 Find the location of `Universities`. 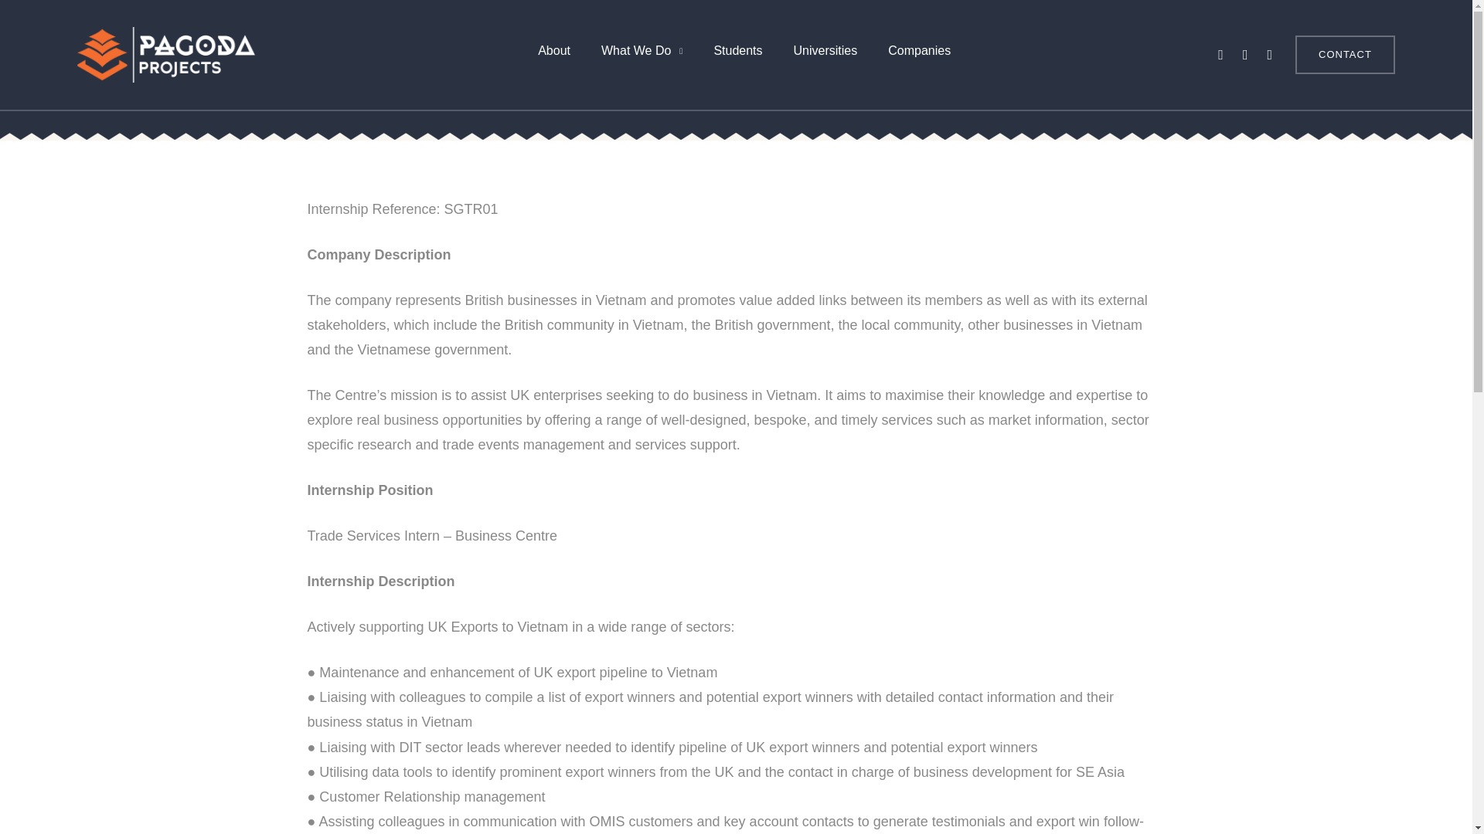

Universities is located at coordinates (825, 56).